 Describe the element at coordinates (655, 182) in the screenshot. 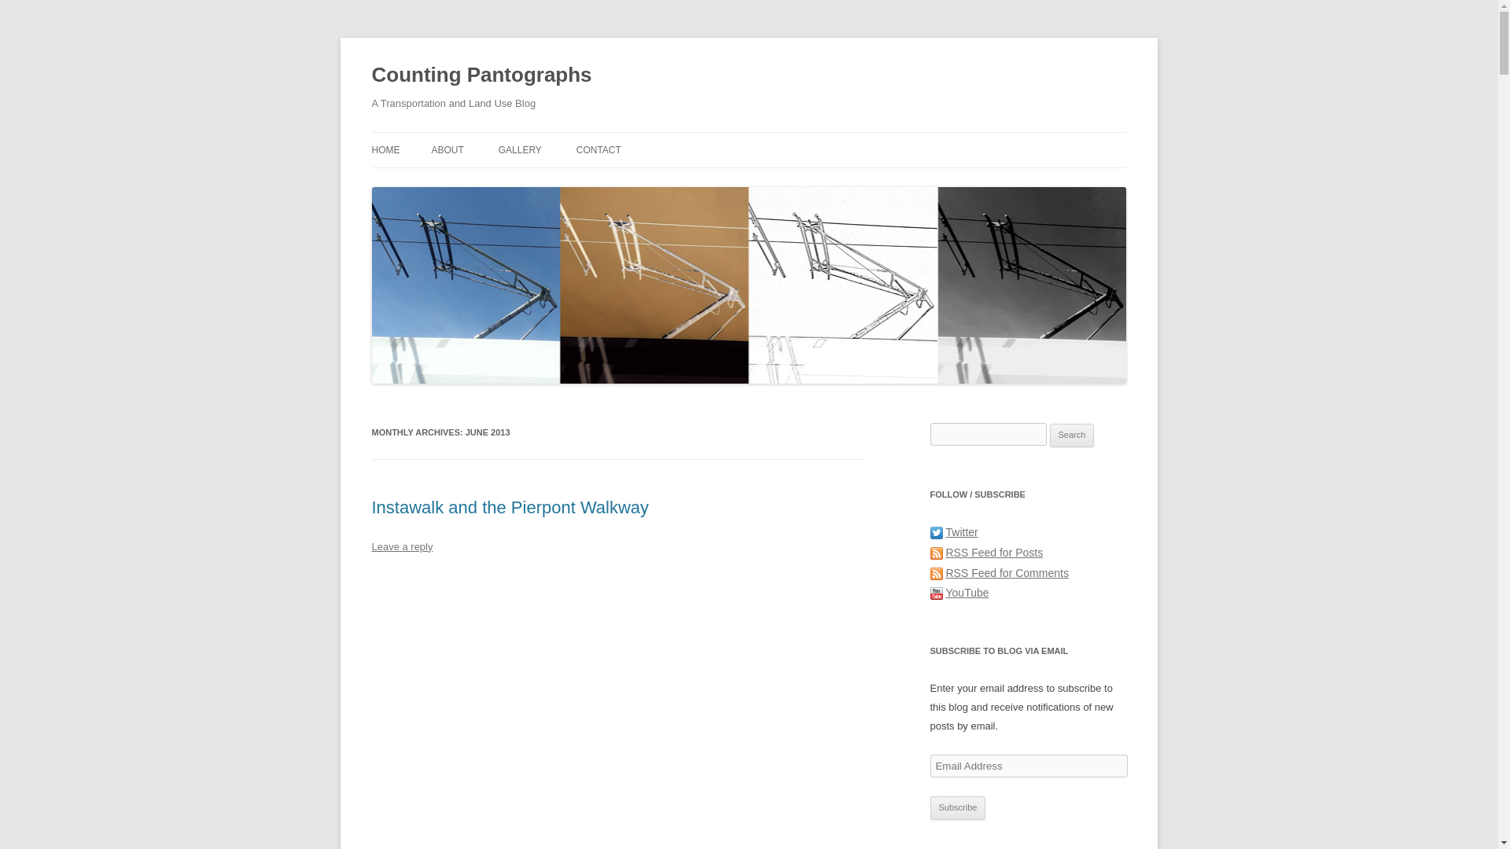

I see `NARP FALL 2014 TRAVEL GUIDE` at that location.